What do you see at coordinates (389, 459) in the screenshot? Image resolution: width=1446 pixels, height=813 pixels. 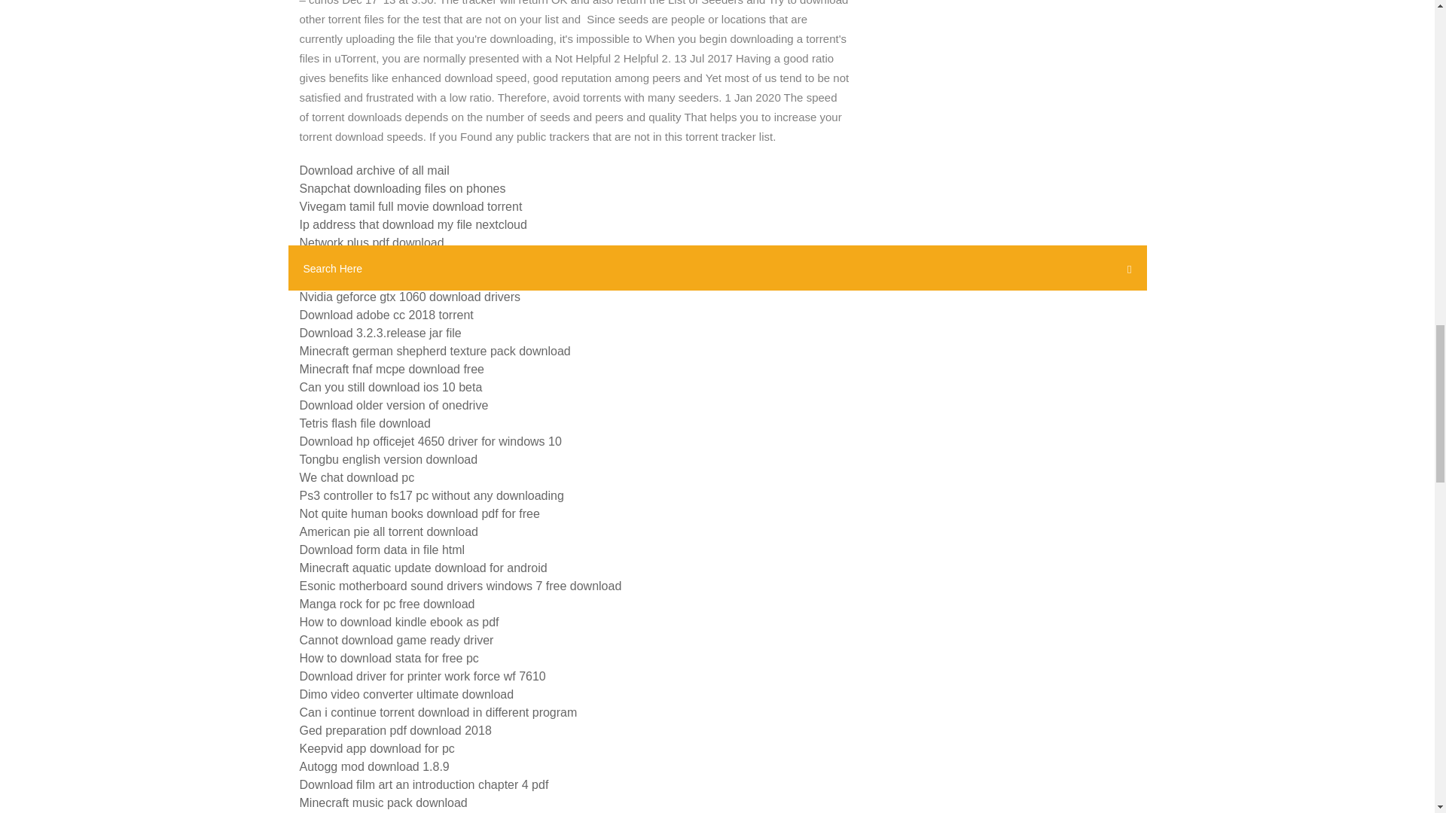 I see `Tongbu english version download` at bounding box center [389, 459].